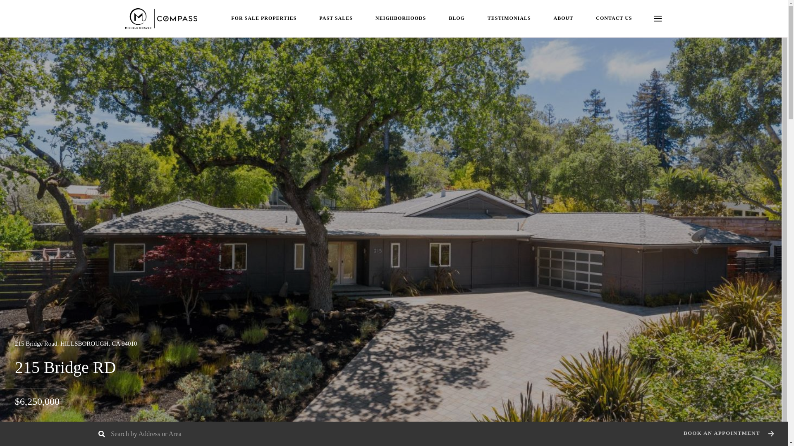 The image size is (794, 446). I want to click on BLOG, so click(457, 18).